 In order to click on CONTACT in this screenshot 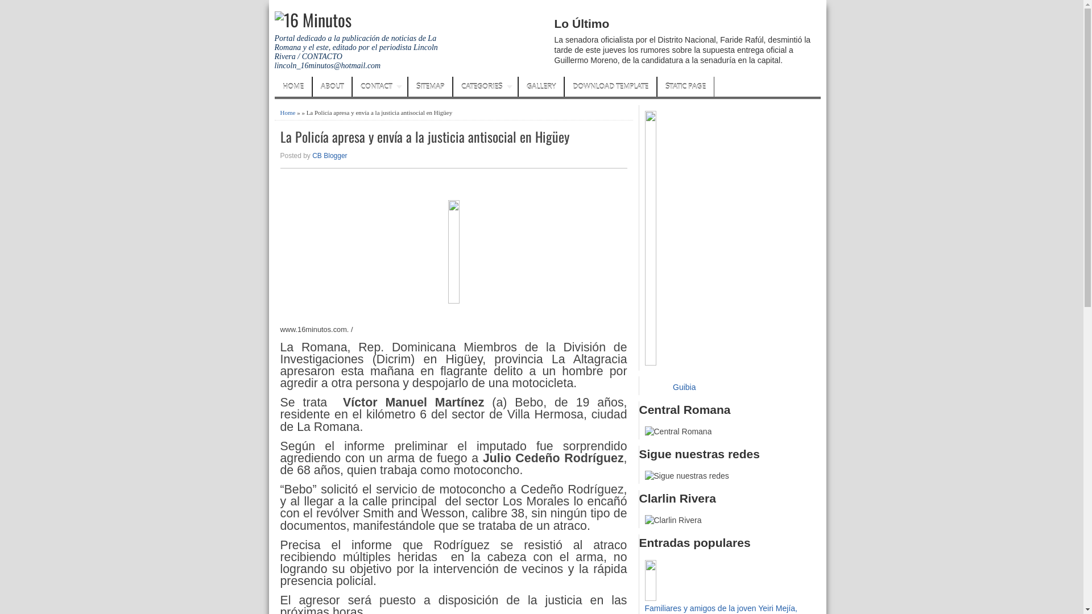, I will do `click(380, 86)`.